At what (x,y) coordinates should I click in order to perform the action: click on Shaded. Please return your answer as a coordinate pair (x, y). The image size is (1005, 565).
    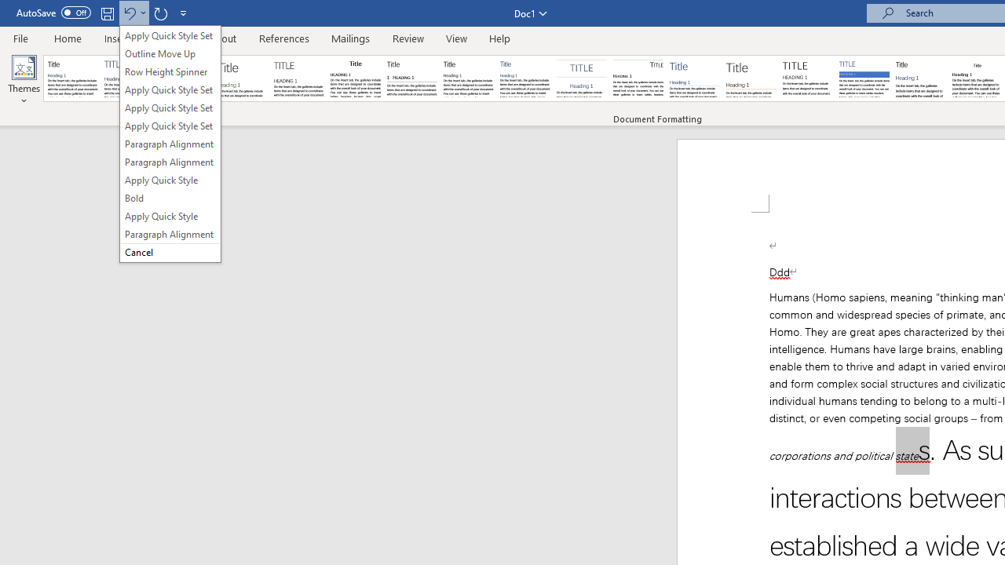
    Looking at the image, I should click on (864, 78).